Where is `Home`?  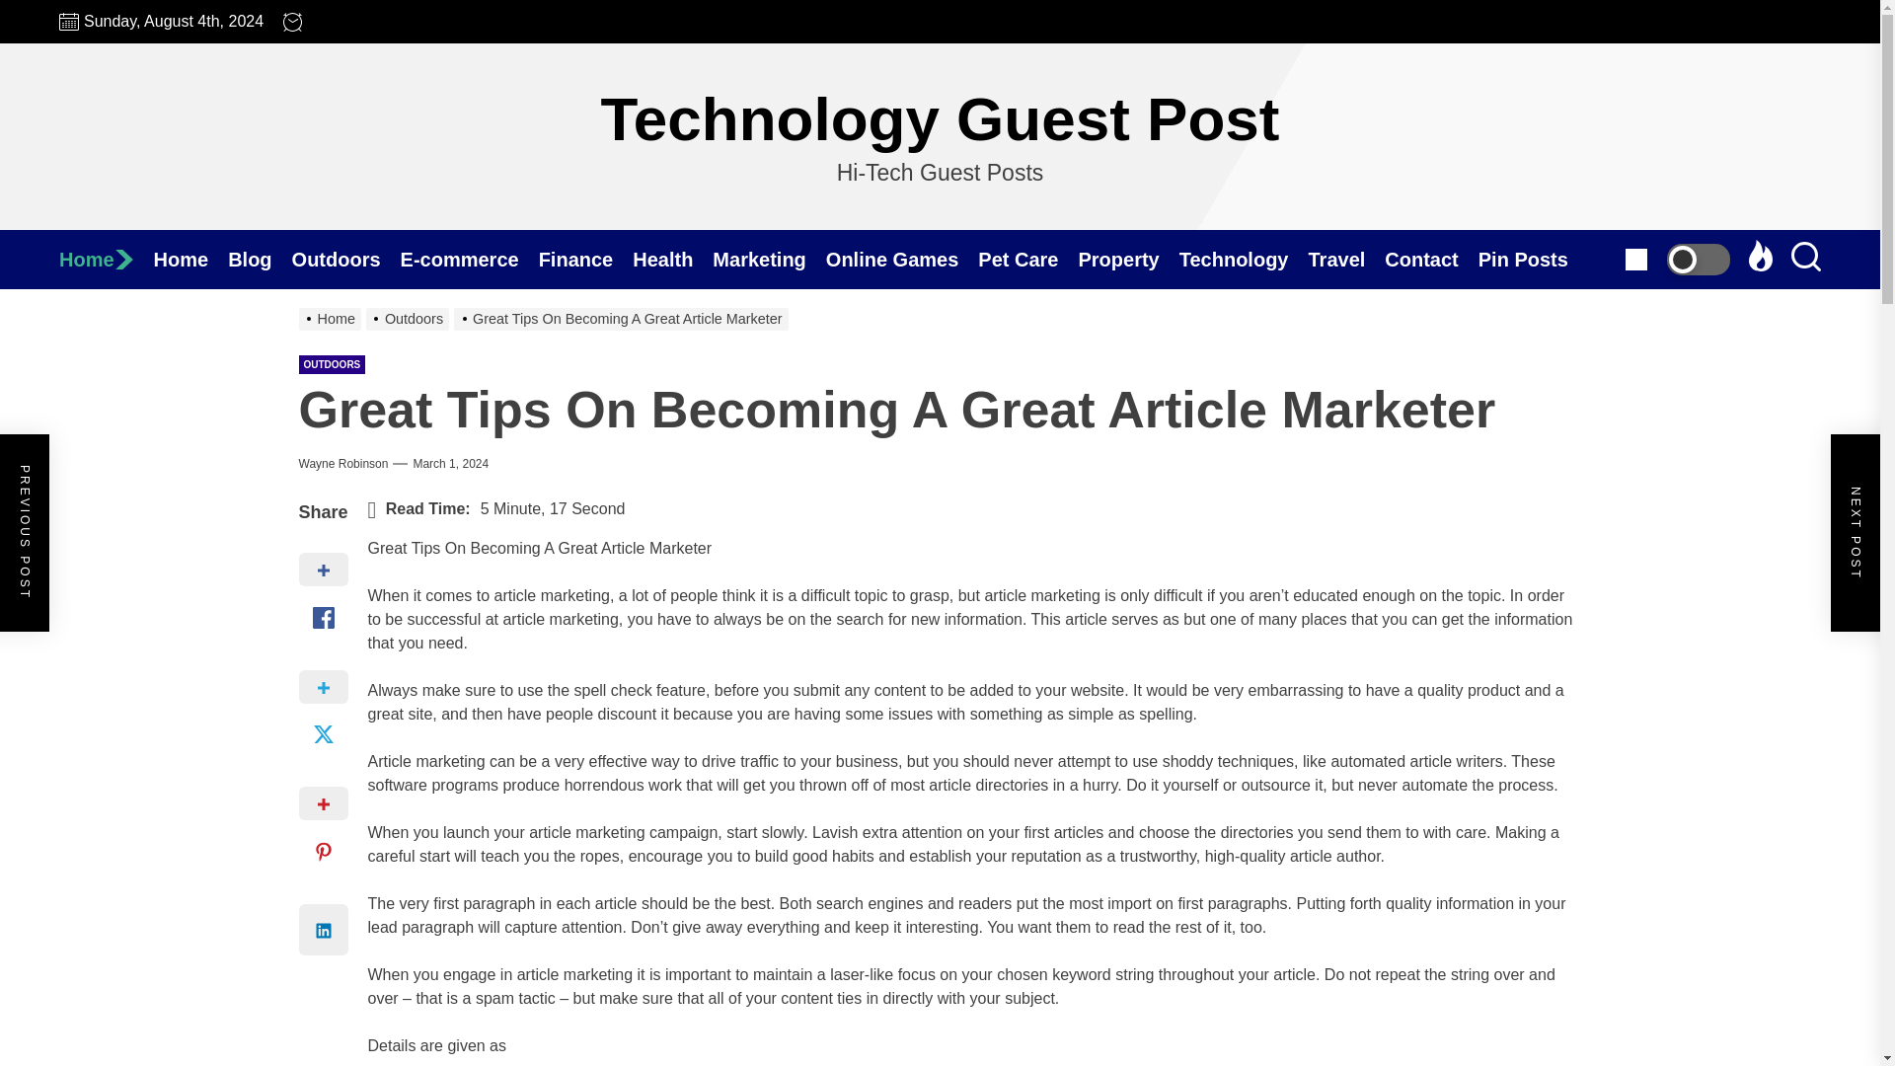 Home is located at coordinates (106, 259).